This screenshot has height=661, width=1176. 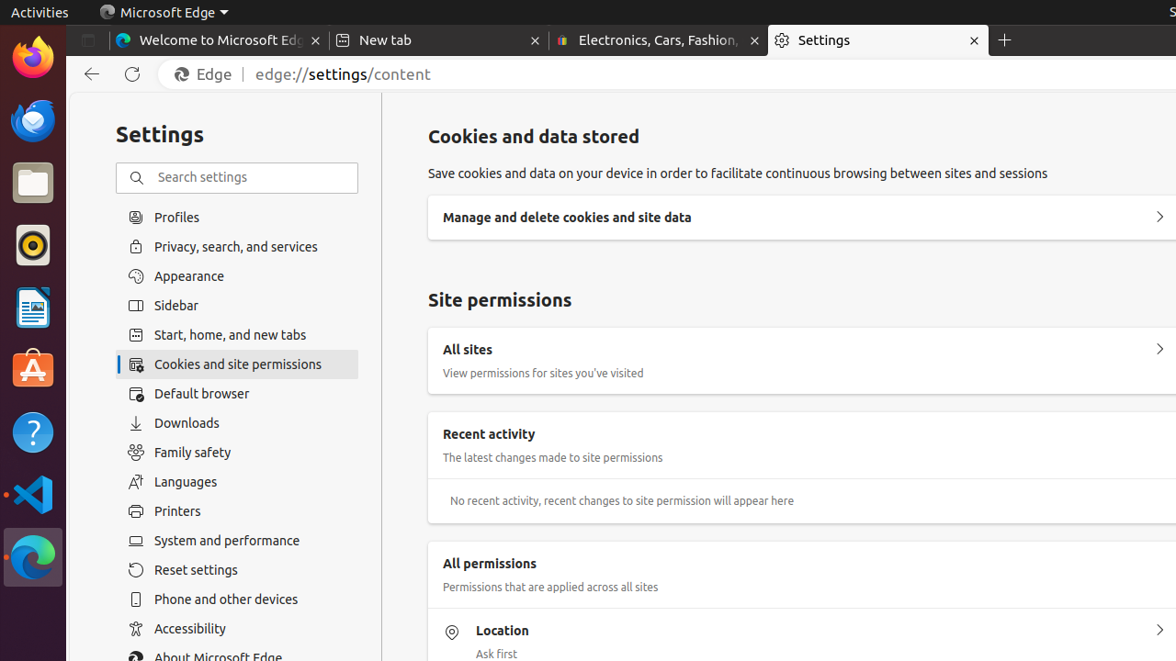 What do you see at coordinates (33, 494) in the screenshot?
I see `Visual Studio Code` at bounding box center [33, 494].